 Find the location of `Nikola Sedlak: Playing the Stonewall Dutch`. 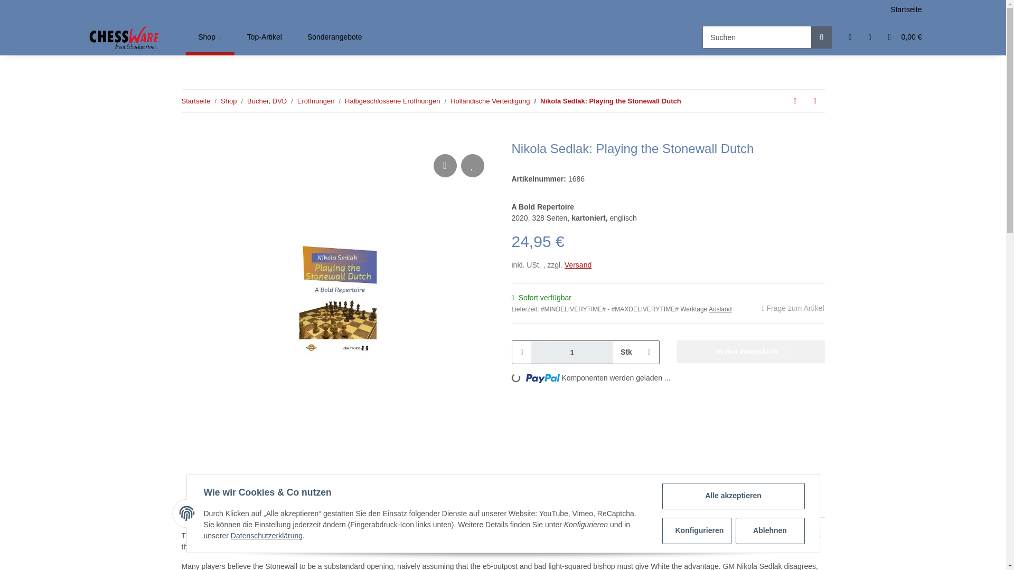

Nikola Sedlak: Playing the Stonewall Dutch is located at coordinates (210, 37).